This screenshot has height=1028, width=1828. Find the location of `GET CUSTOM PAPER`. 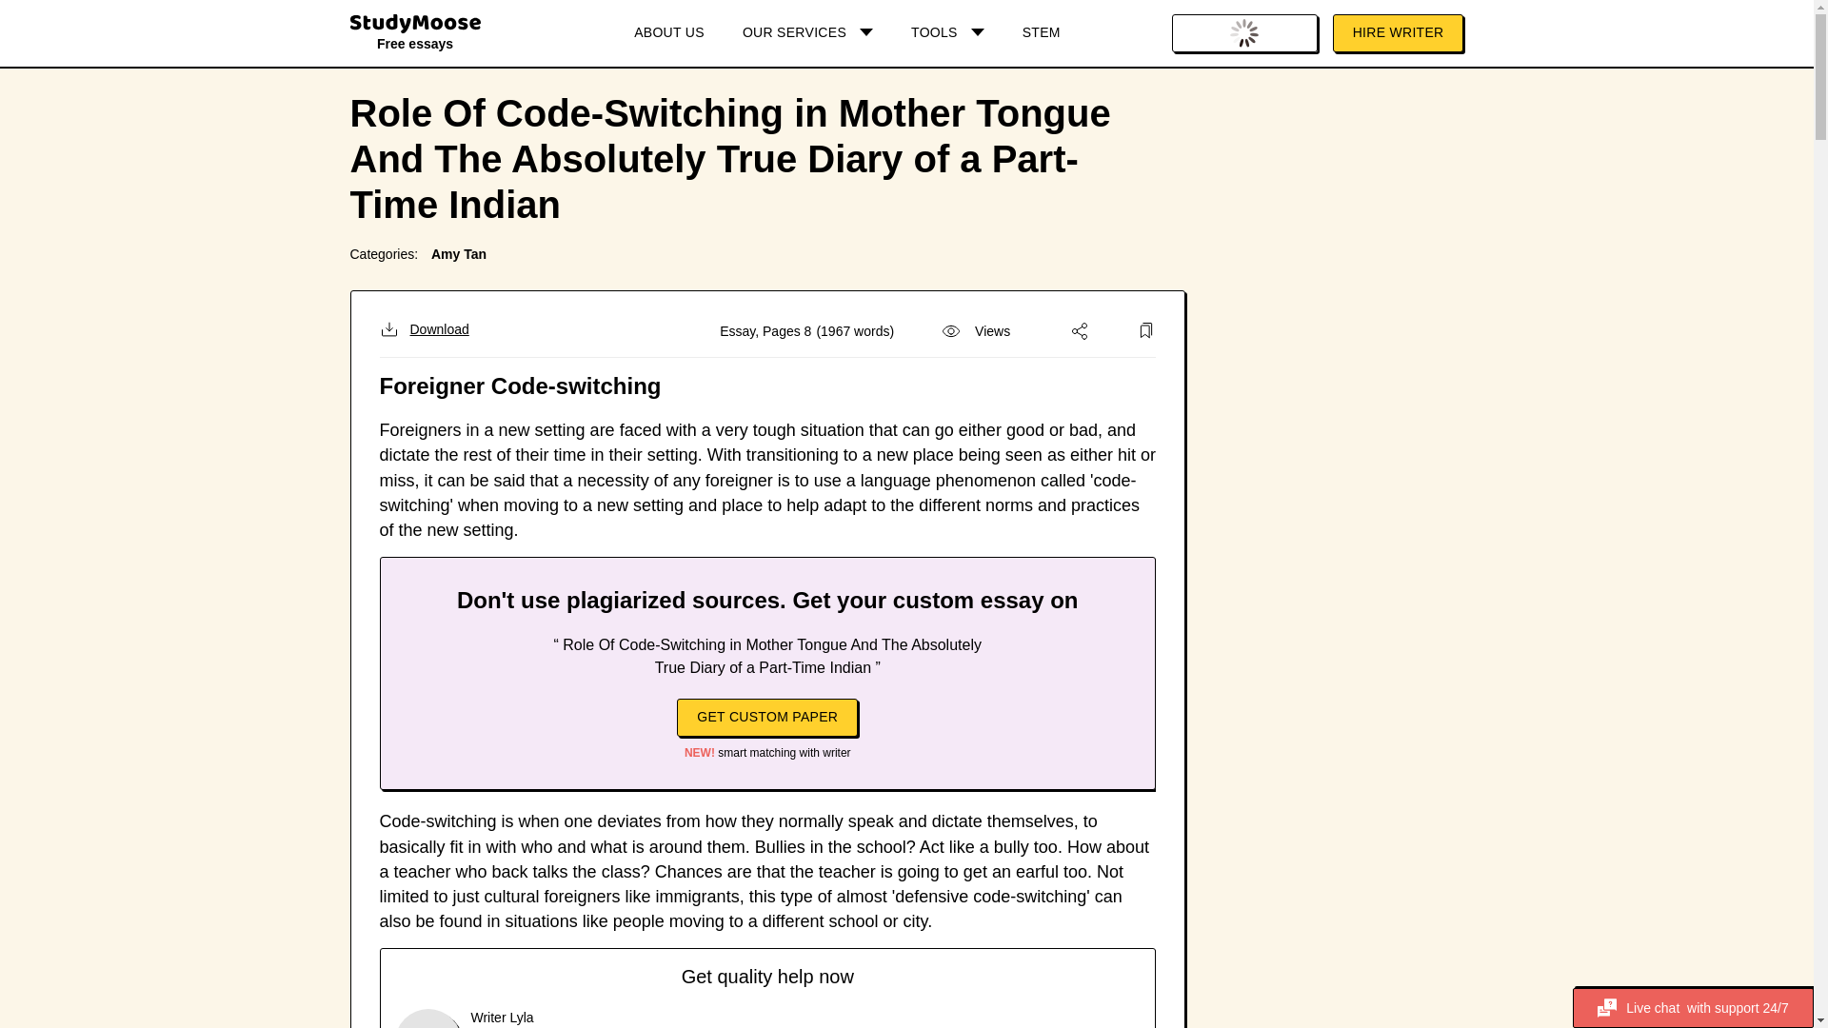

GET CUSTOM PAPER is located at coordinates (766, 718).